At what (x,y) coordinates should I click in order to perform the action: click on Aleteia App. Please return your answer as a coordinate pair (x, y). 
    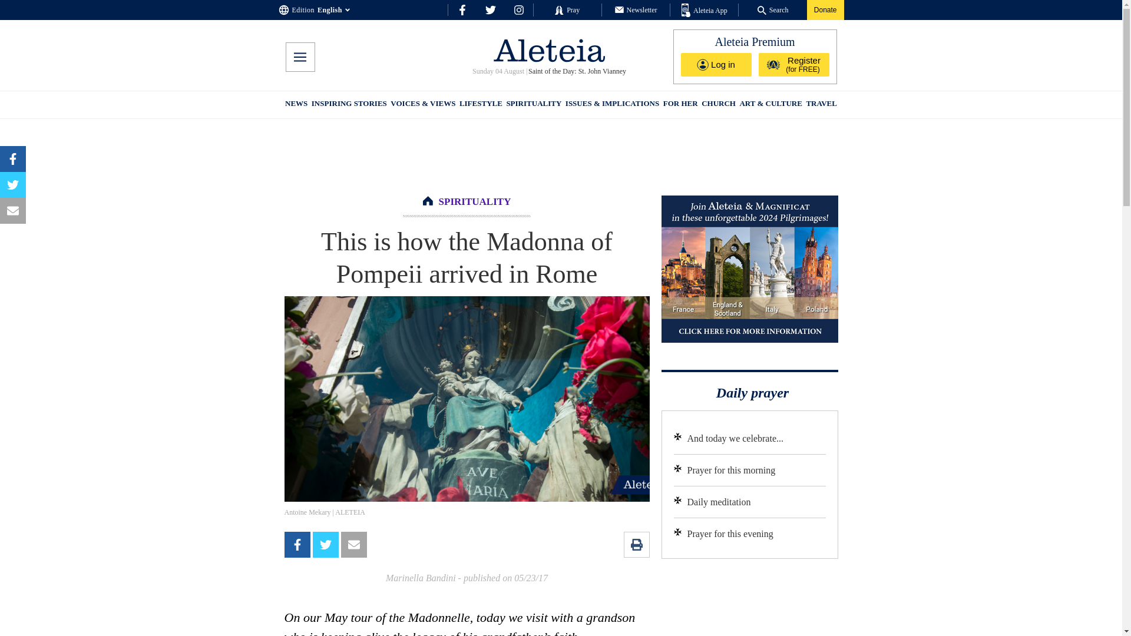
    Looking at the image, I should click on (705, 11).